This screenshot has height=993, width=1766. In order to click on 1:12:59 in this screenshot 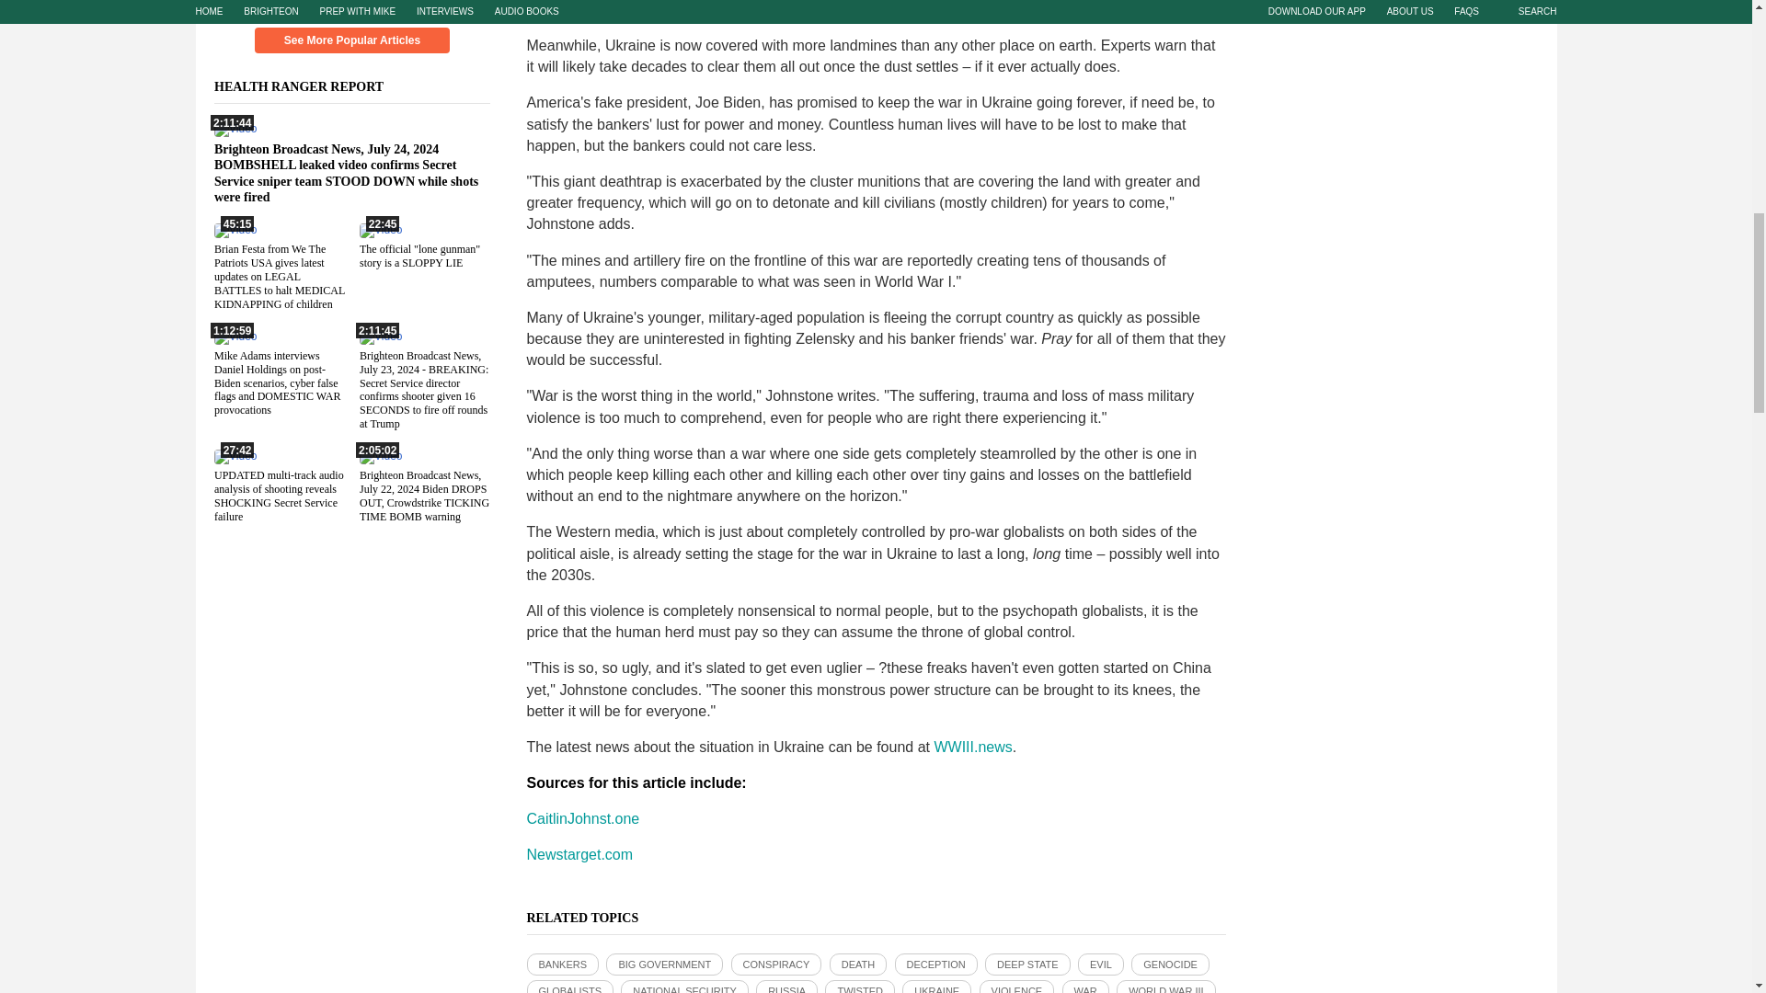, I will do `click(235, 335)`.